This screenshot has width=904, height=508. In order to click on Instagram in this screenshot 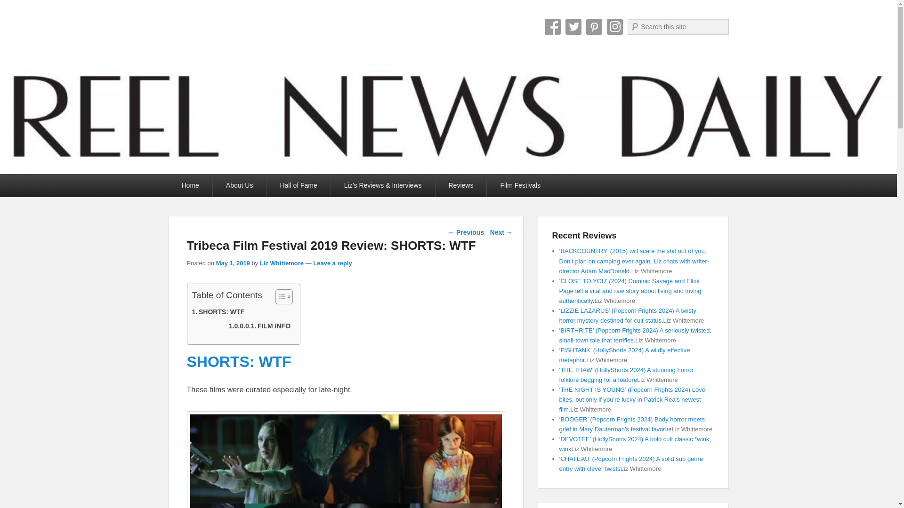, I will do `click(614, 26)`.